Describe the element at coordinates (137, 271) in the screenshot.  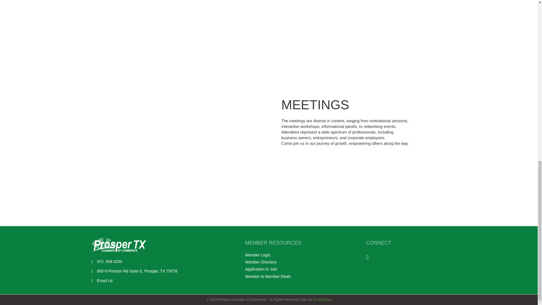
I see `900 N Preston Rd Suite E, Prosper, TX 75078` at that location.